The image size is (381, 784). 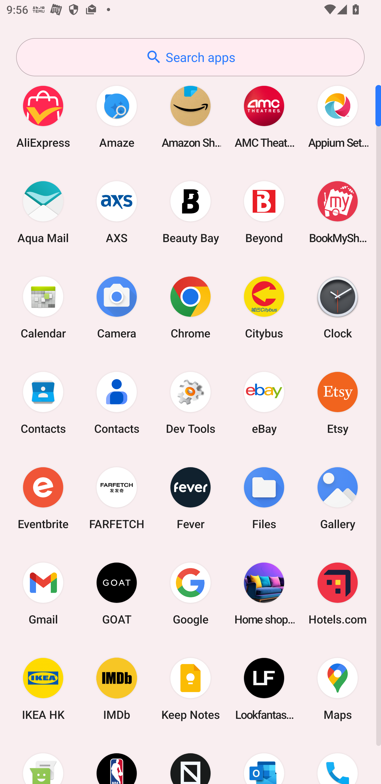 I want to click on Calendar, so click(x=43, y=307).